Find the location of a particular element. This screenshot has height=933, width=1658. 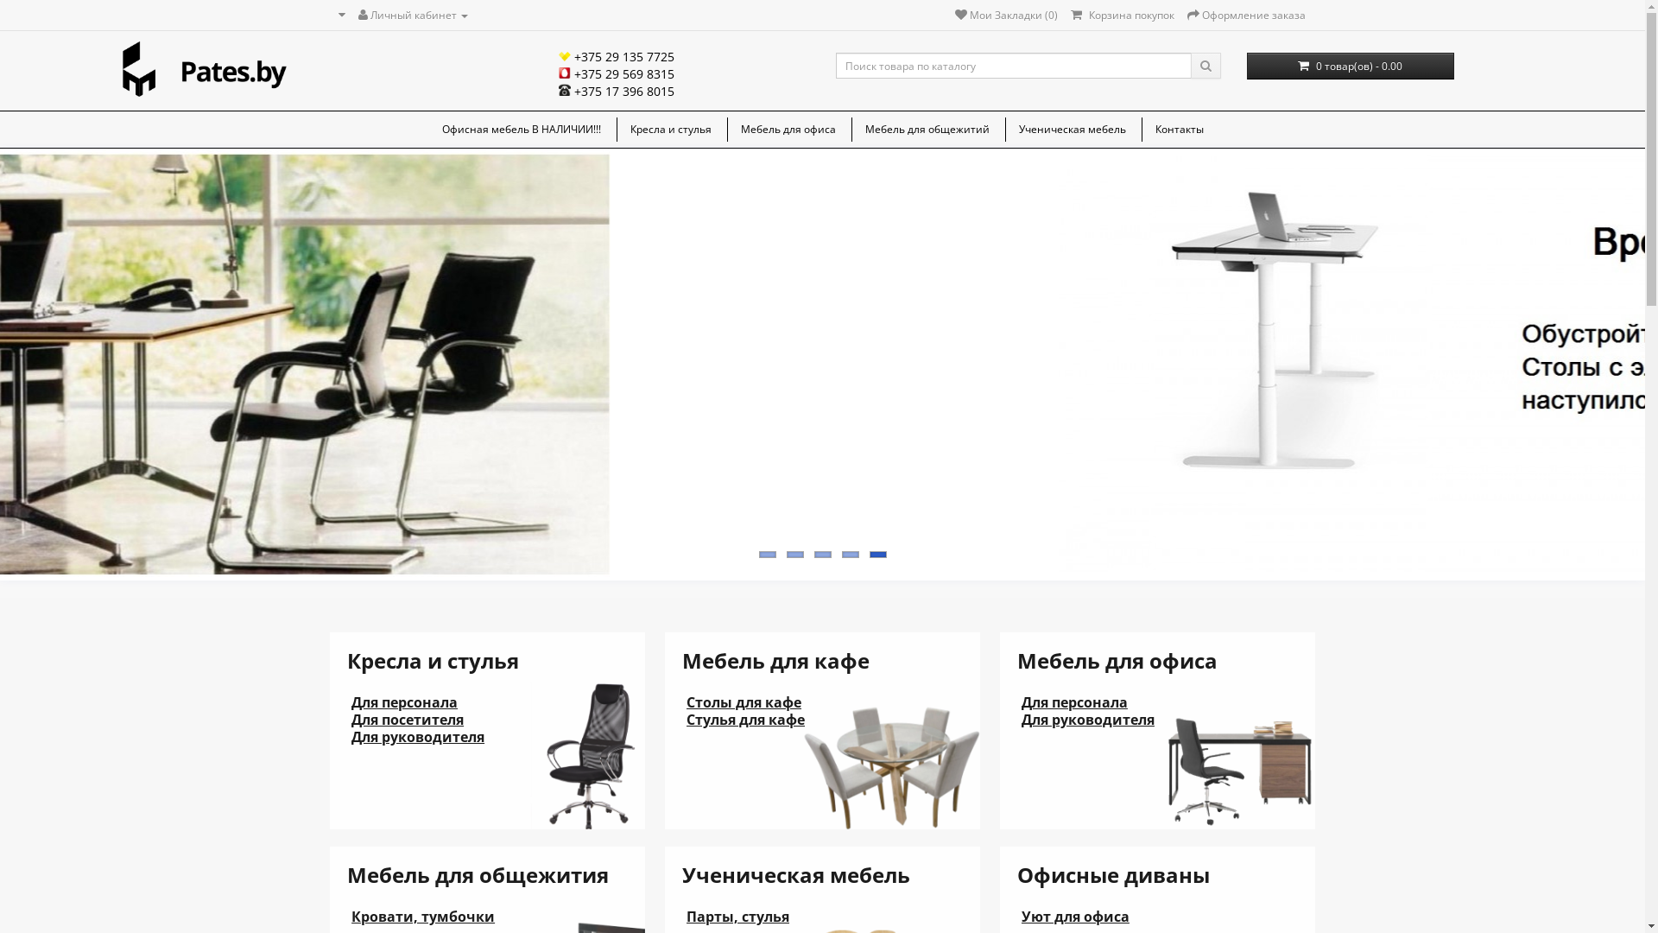

+375 17 396 8015 is located at coordinates (617, 92).